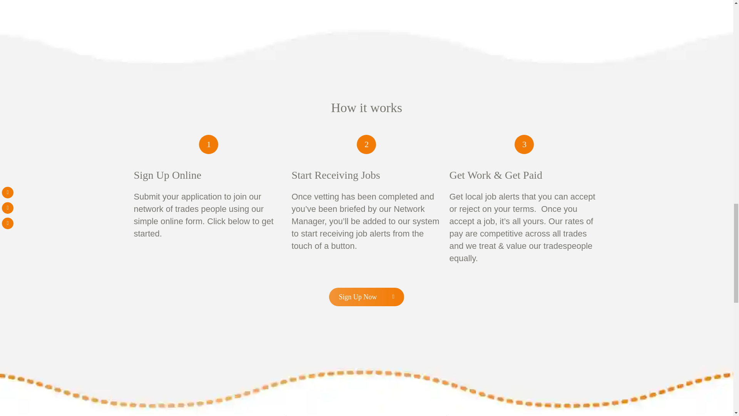 The image size is (739, 416). Describe the element at coordinates (366, 297) in the screenshot. I see `Sign Up Now` at that location.